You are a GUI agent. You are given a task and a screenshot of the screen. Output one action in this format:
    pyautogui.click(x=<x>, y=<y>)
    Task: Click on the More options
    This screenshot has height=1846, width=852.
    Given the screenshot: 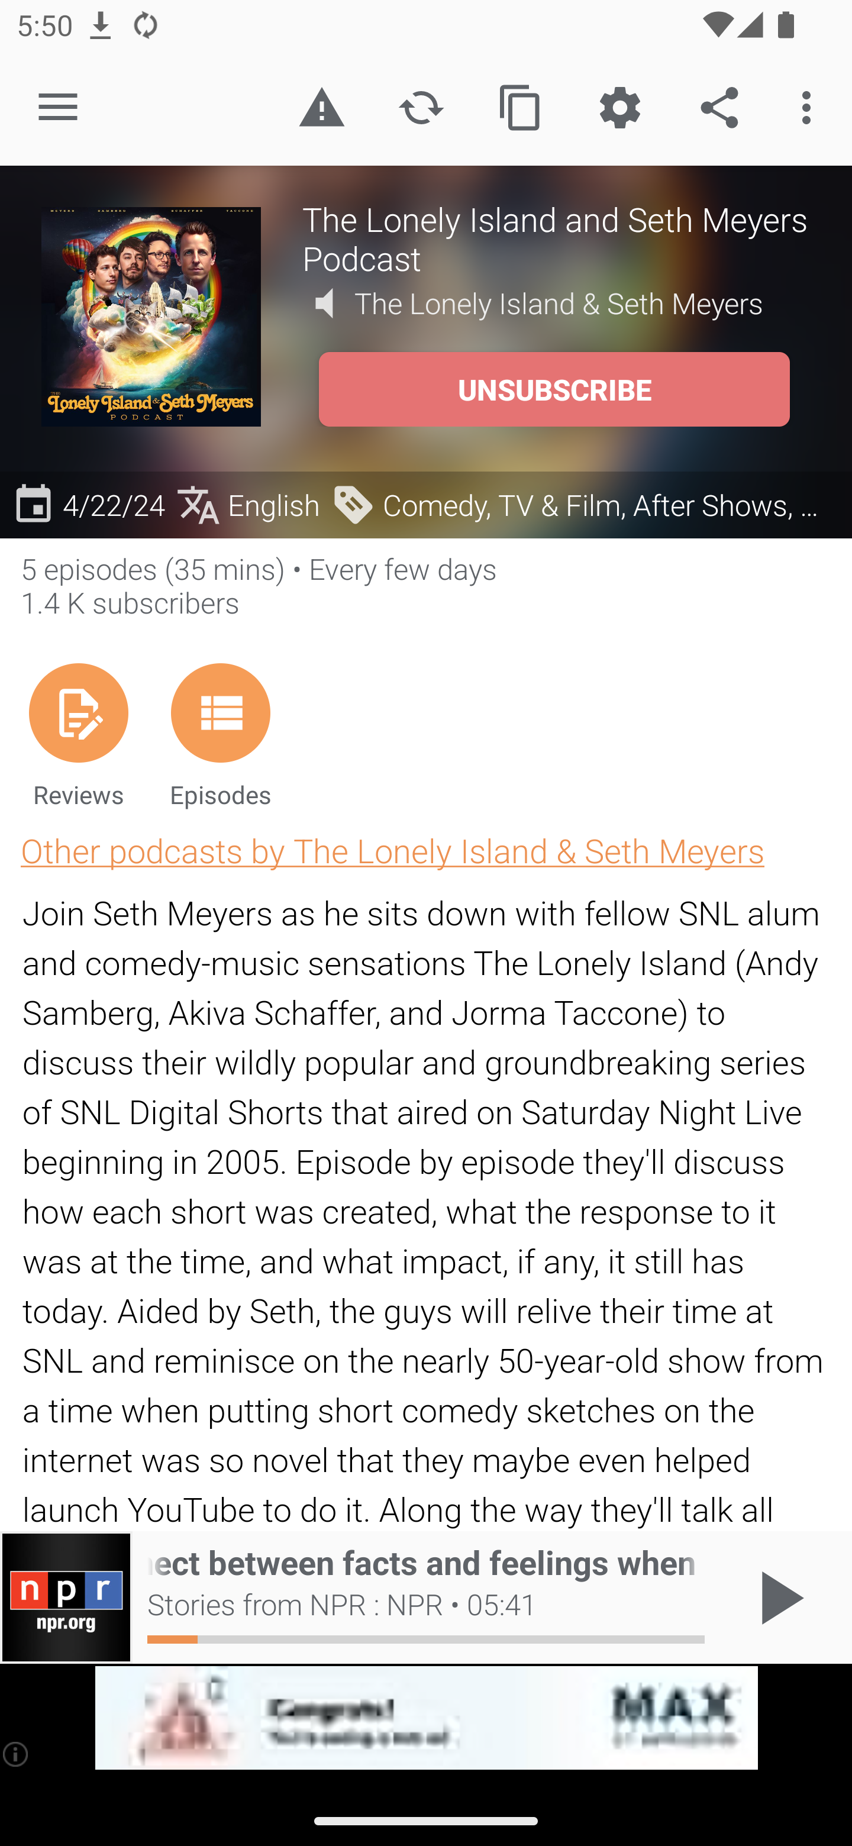 What is the action you would take?
    pyautogui.click(x=811, y=106)
    